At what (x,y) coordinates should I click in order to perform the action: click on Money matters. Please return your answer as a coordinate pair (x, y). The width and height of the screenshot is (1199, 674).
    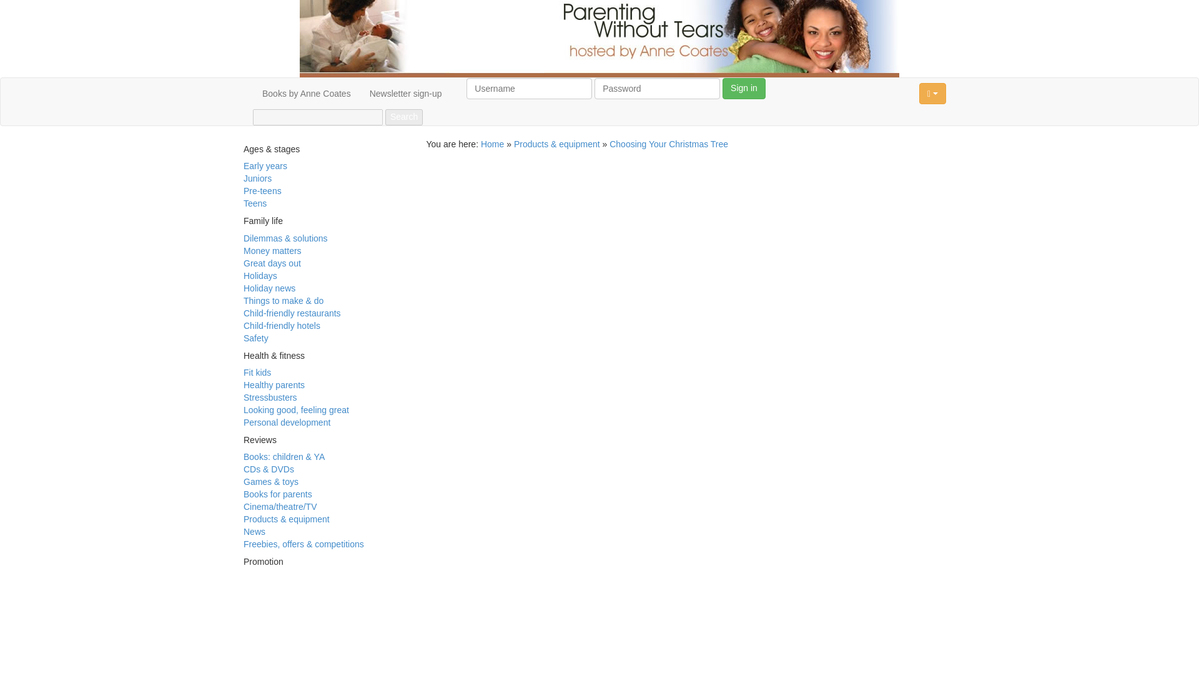
    Looking at the image, I should click on (272, 251).